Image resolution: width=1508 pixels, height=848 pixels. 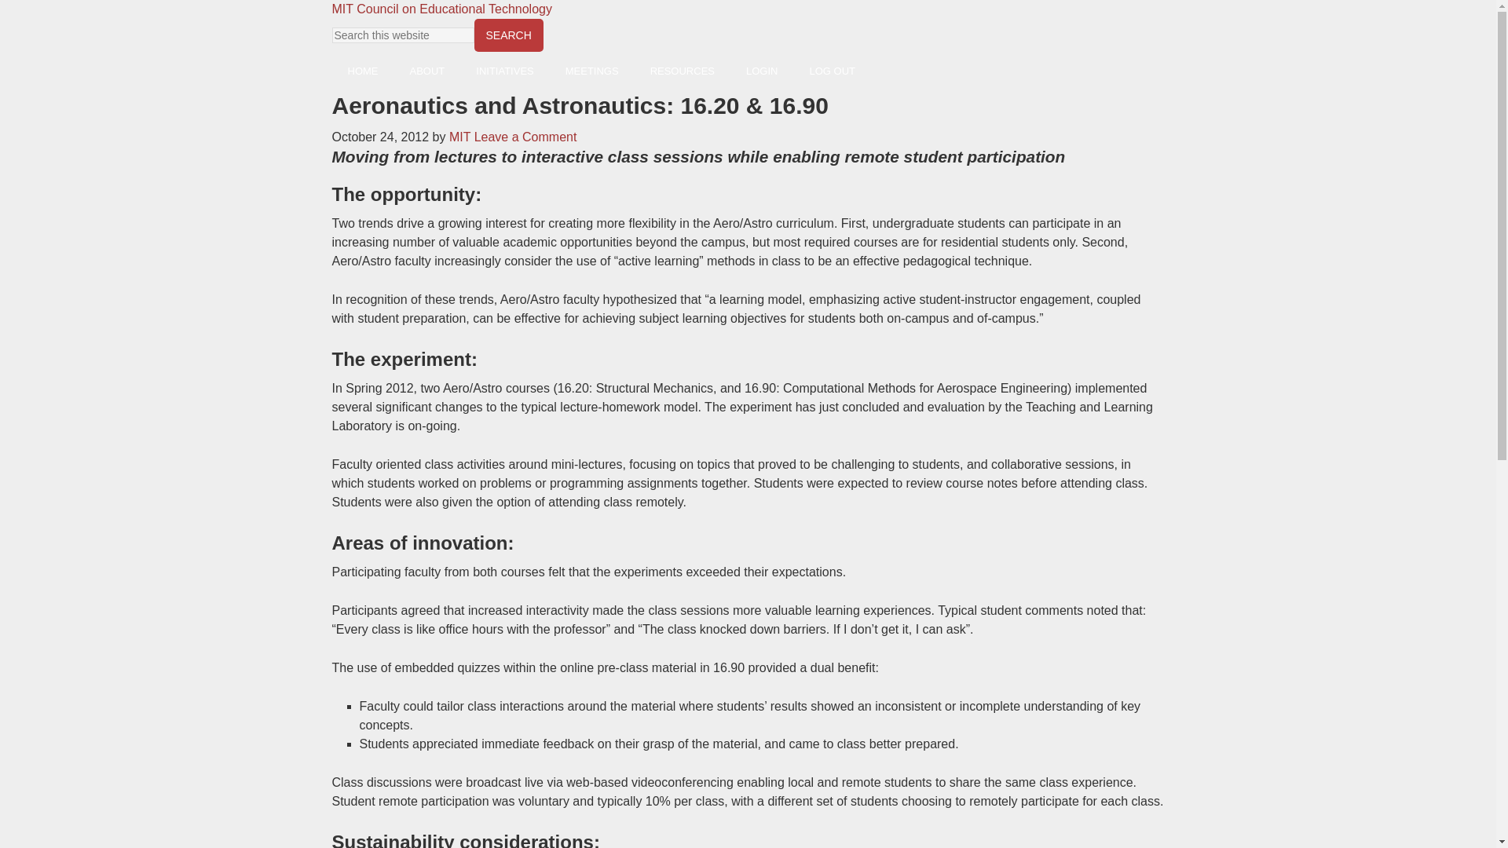 I want to click on RESOURCES, so click(x=682, y=71).